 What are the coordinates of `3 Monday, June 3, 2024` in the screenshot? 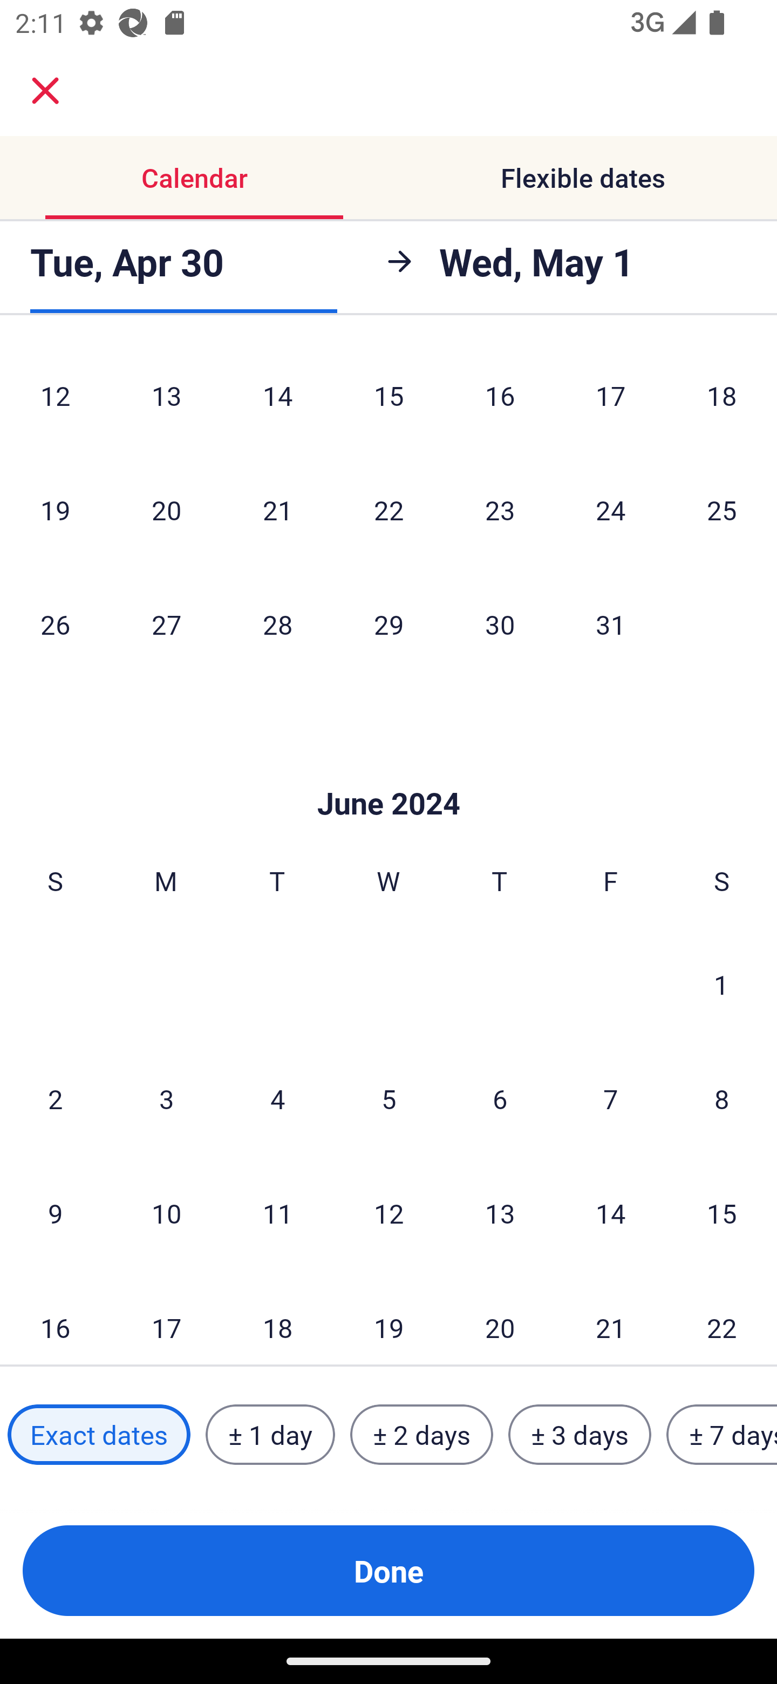 It's located at (166, 1099).